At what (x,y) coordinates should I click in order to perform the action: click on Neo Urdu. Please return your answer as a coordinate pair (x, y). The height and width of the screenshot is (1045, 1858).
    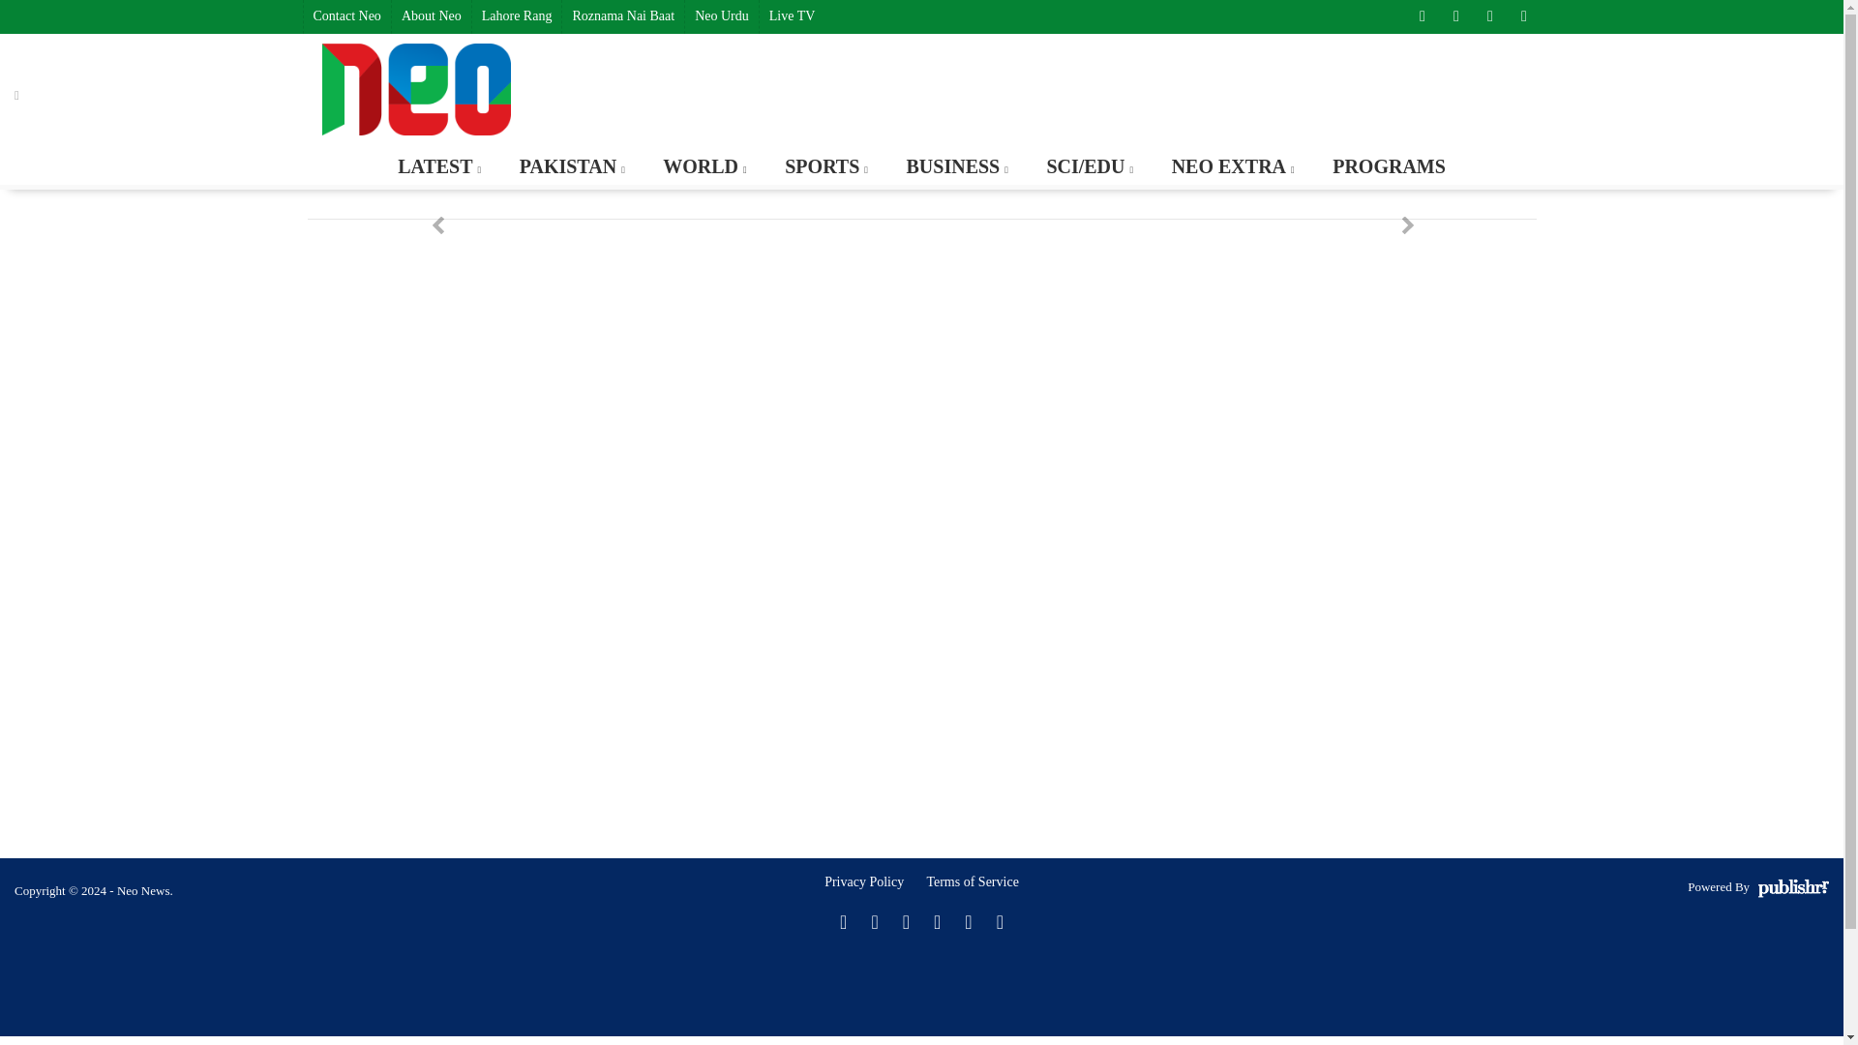
    Looking at the image, I should click on (720, 16).